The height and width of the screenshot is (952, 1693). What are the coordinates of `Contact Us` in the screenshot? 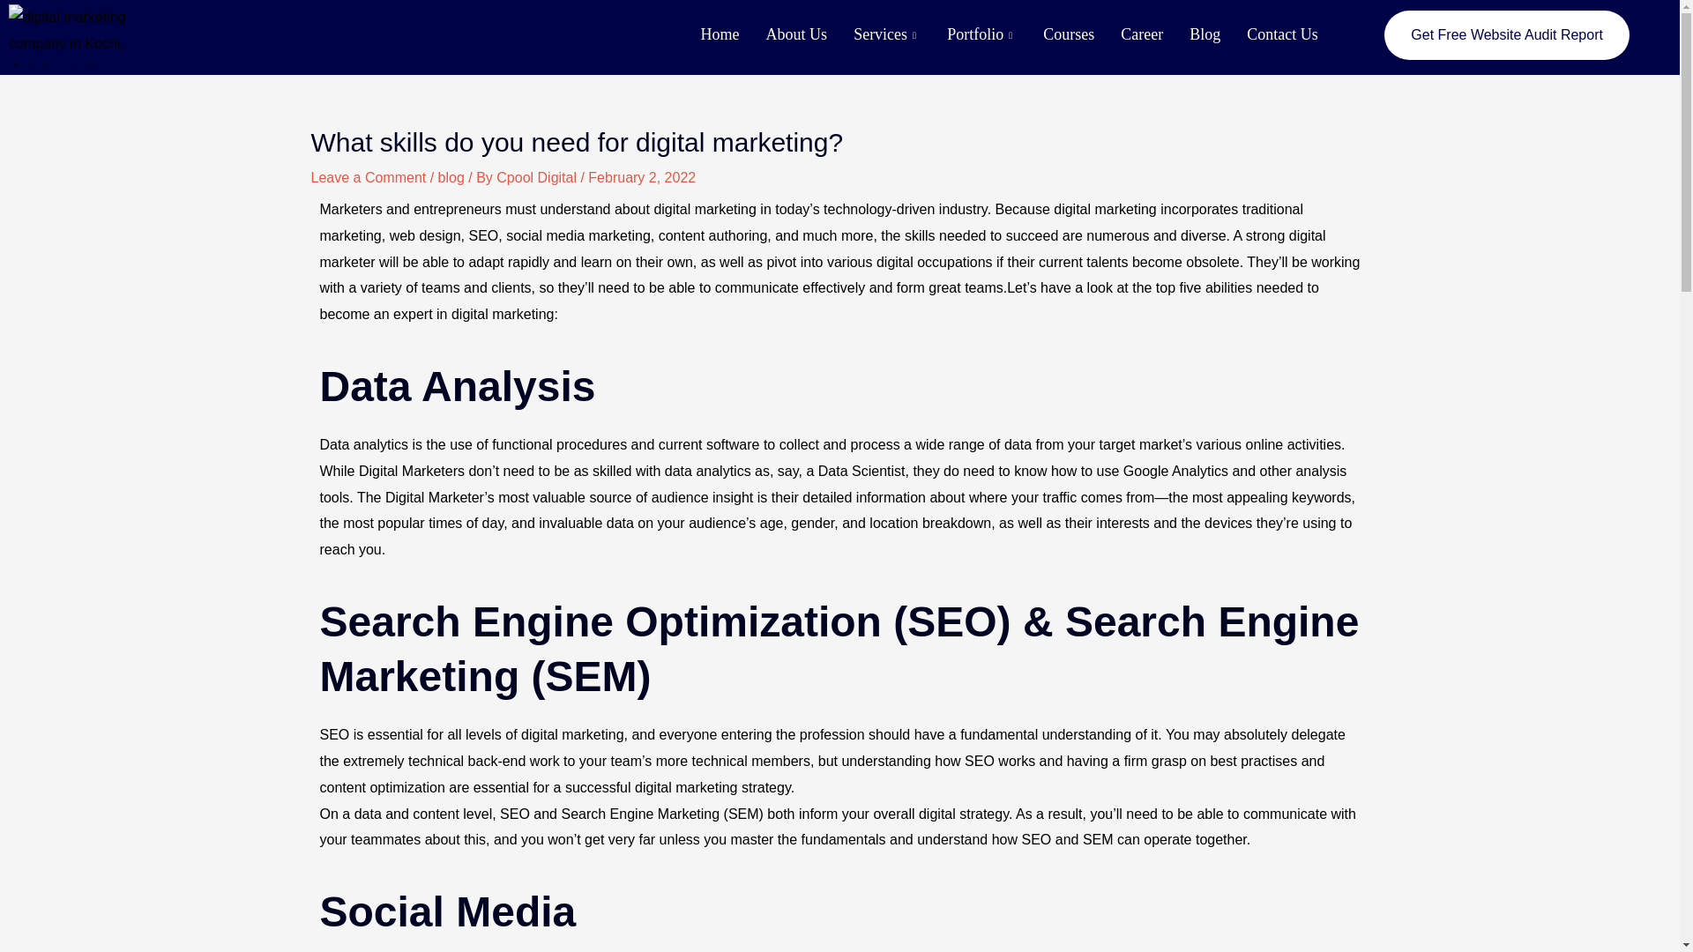 It's located at (1282, 35).